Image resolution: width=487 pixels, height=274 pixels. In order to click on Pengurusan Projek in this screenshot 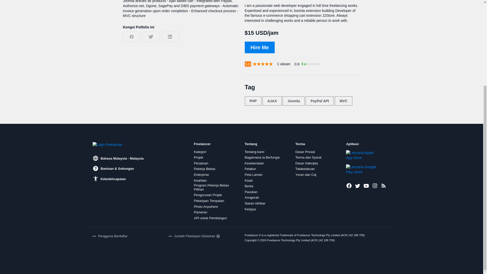, I will do `click(208, 195)`.